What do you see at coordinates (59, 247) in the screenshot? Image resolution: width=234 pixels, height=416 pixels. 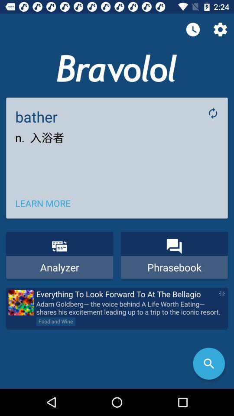 I see `click on icon above analyzer` at bounding box center [59, 247].